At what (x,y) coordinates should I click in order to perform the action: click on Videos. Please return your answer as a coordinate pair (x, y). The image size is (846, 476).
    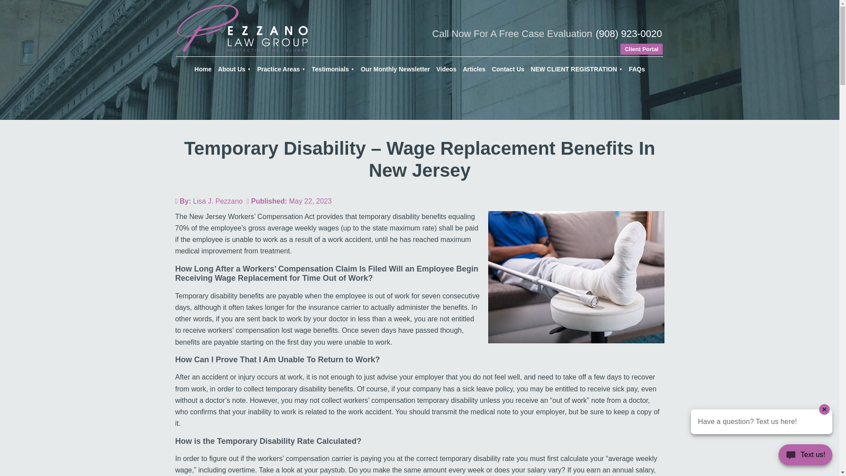
    Looking at the image, I should click on (446, 69).